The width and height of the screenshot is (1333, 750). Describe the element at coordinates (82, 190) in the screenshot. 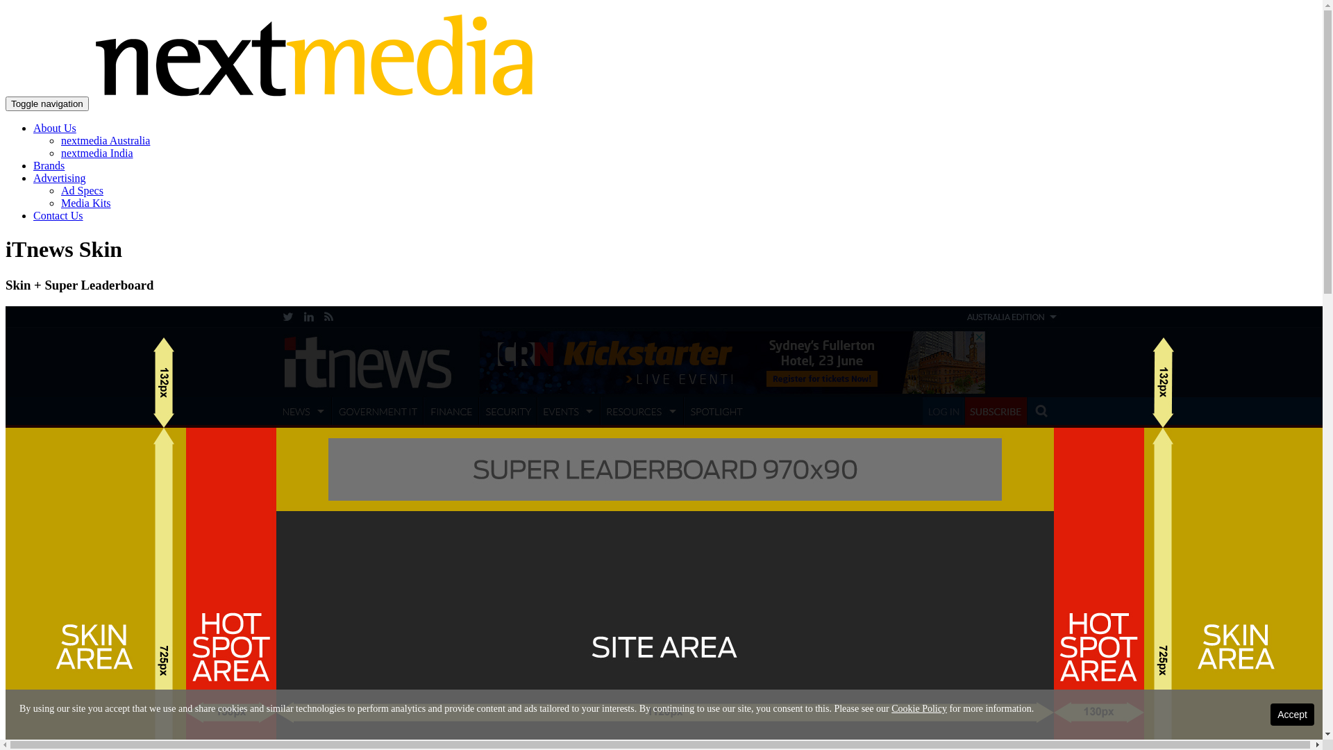

I see `Ad Specs` at that location.